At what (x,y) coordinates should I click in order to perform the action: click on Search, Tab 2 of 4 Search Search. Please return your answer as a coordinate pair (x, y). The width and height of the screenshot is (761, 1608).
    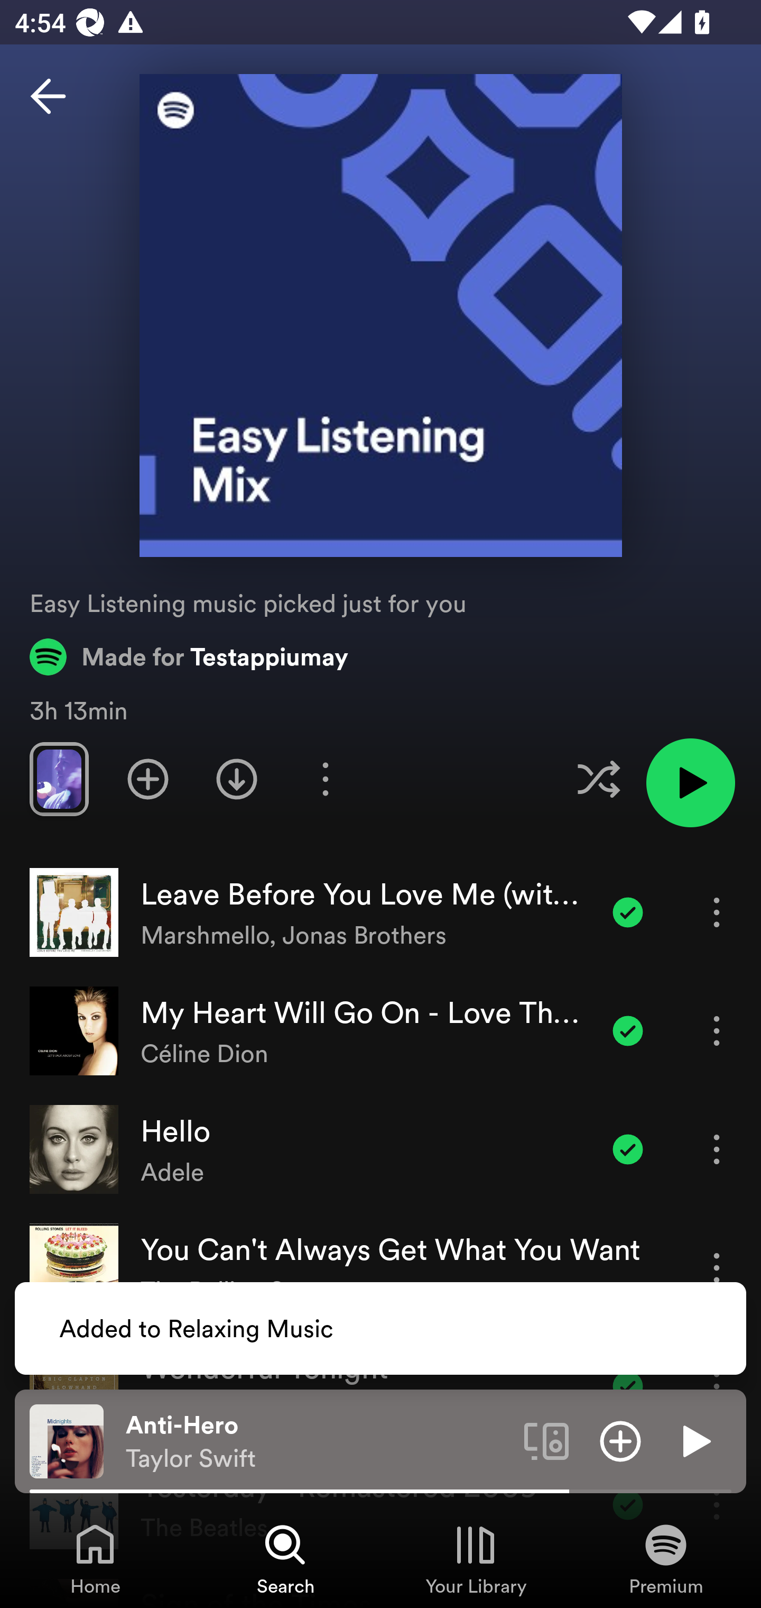
    Looking at the image, I should click on (285, 1558).